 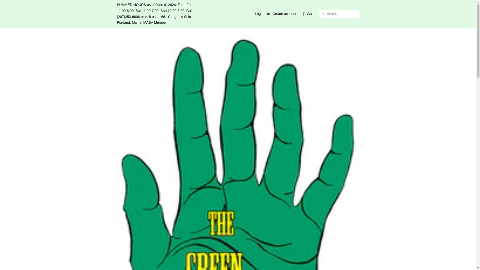 I want to click on Log in, so click(x=259, y=13).